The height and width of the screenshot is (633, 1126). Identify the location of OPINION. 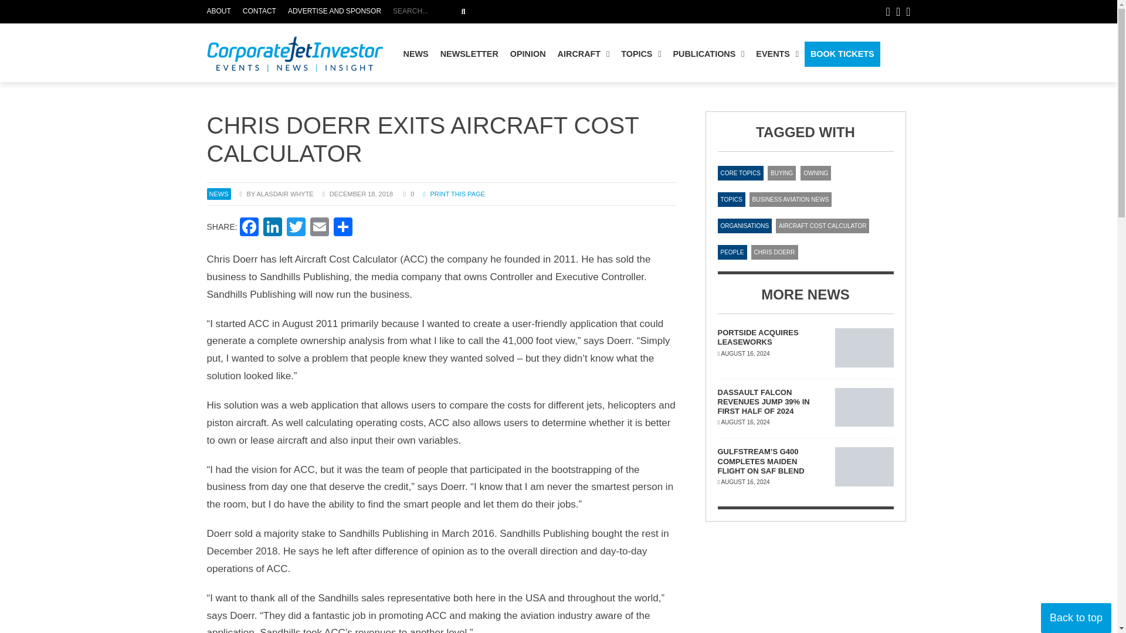
(528, 54).